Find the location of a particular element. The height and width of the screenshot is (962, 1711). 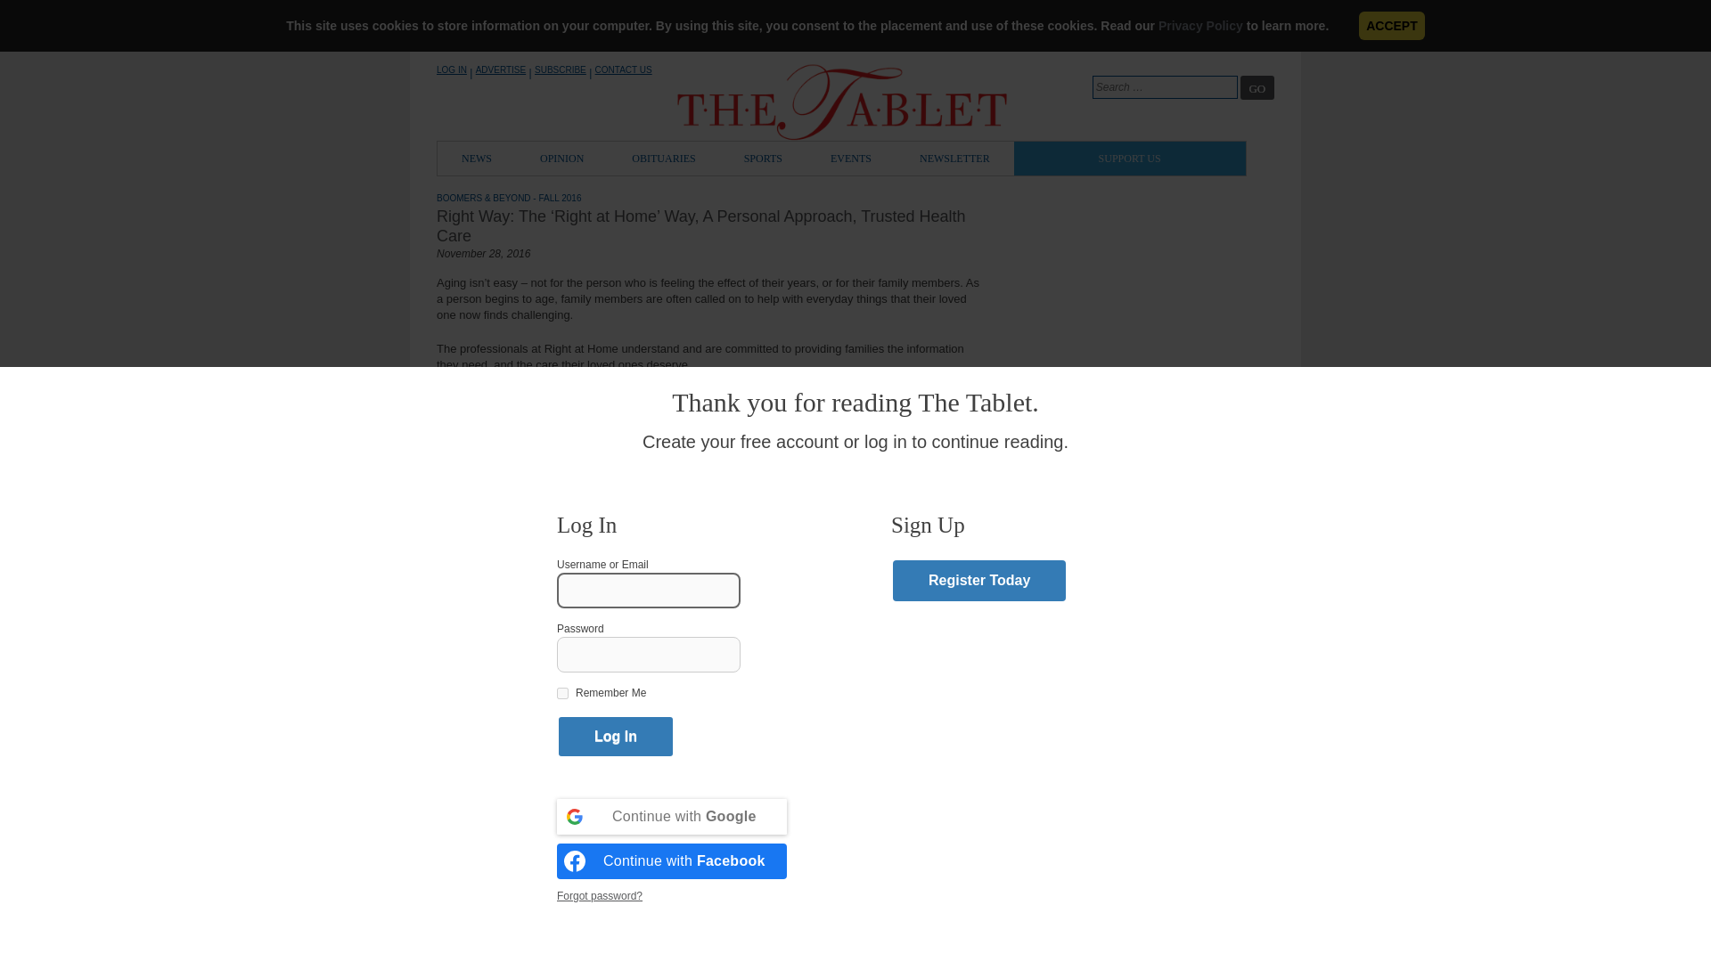

Privacy Policy is located at coordinates (1200, 25).